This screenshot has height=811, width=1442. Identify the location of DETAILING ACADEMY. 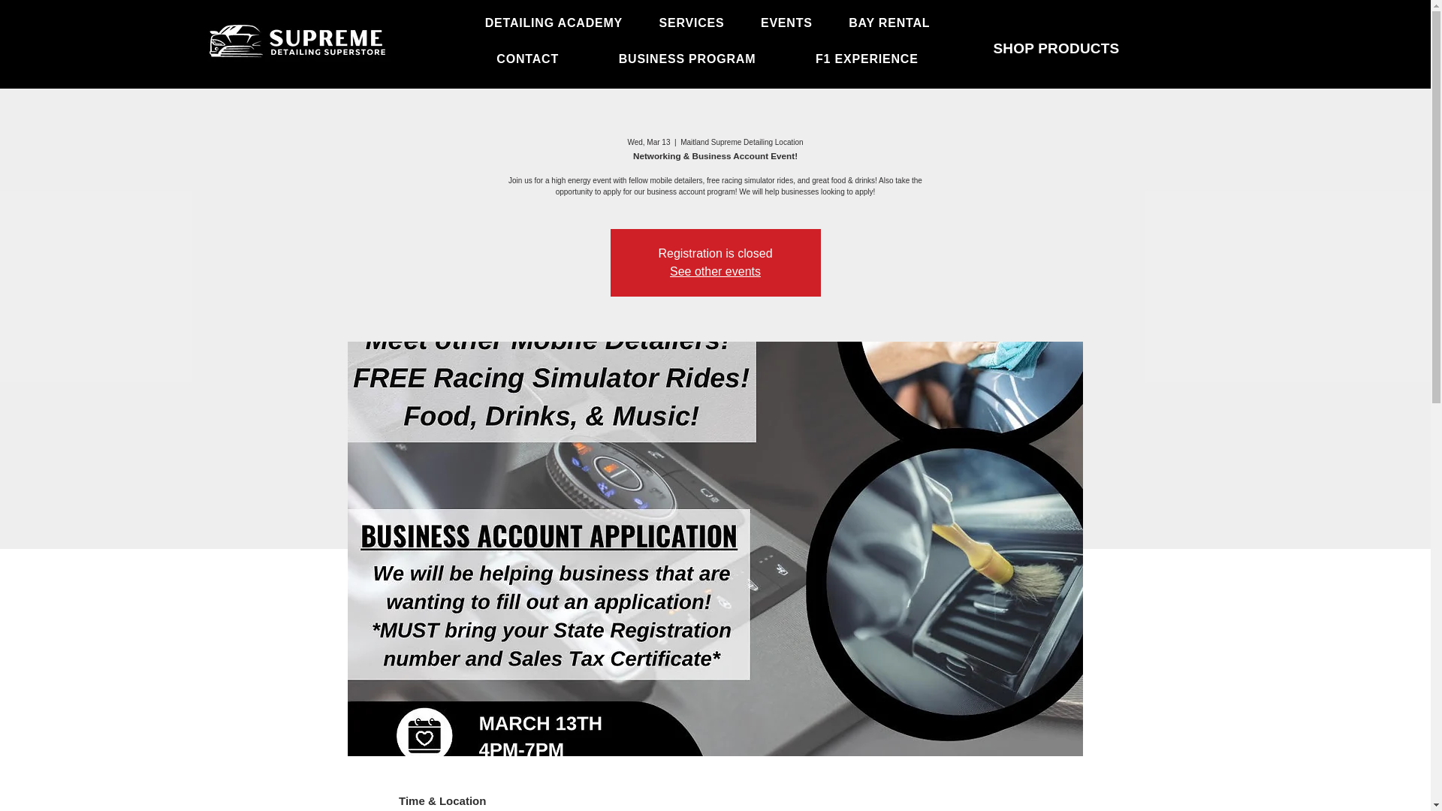
(554, 23).